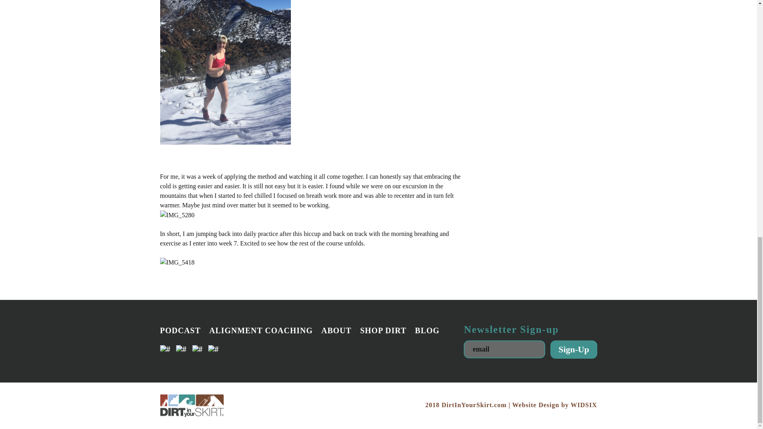  What do you see at coordinates (180, 330) in the screenshot?
I see `PODCAST` at bounding box center [180, 330].